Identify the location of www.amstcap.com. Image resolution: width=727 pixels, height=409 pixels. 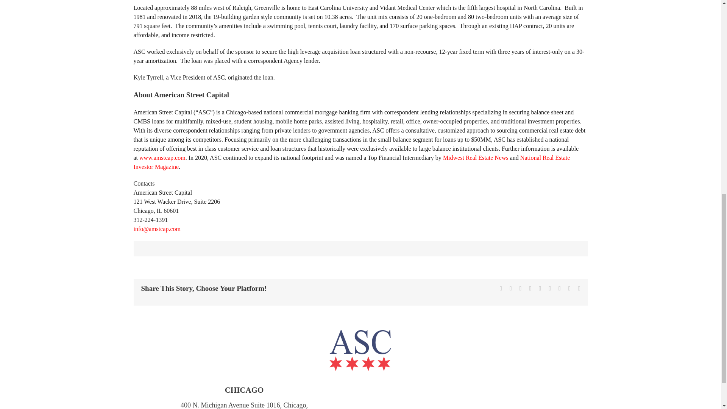
(162, 158).